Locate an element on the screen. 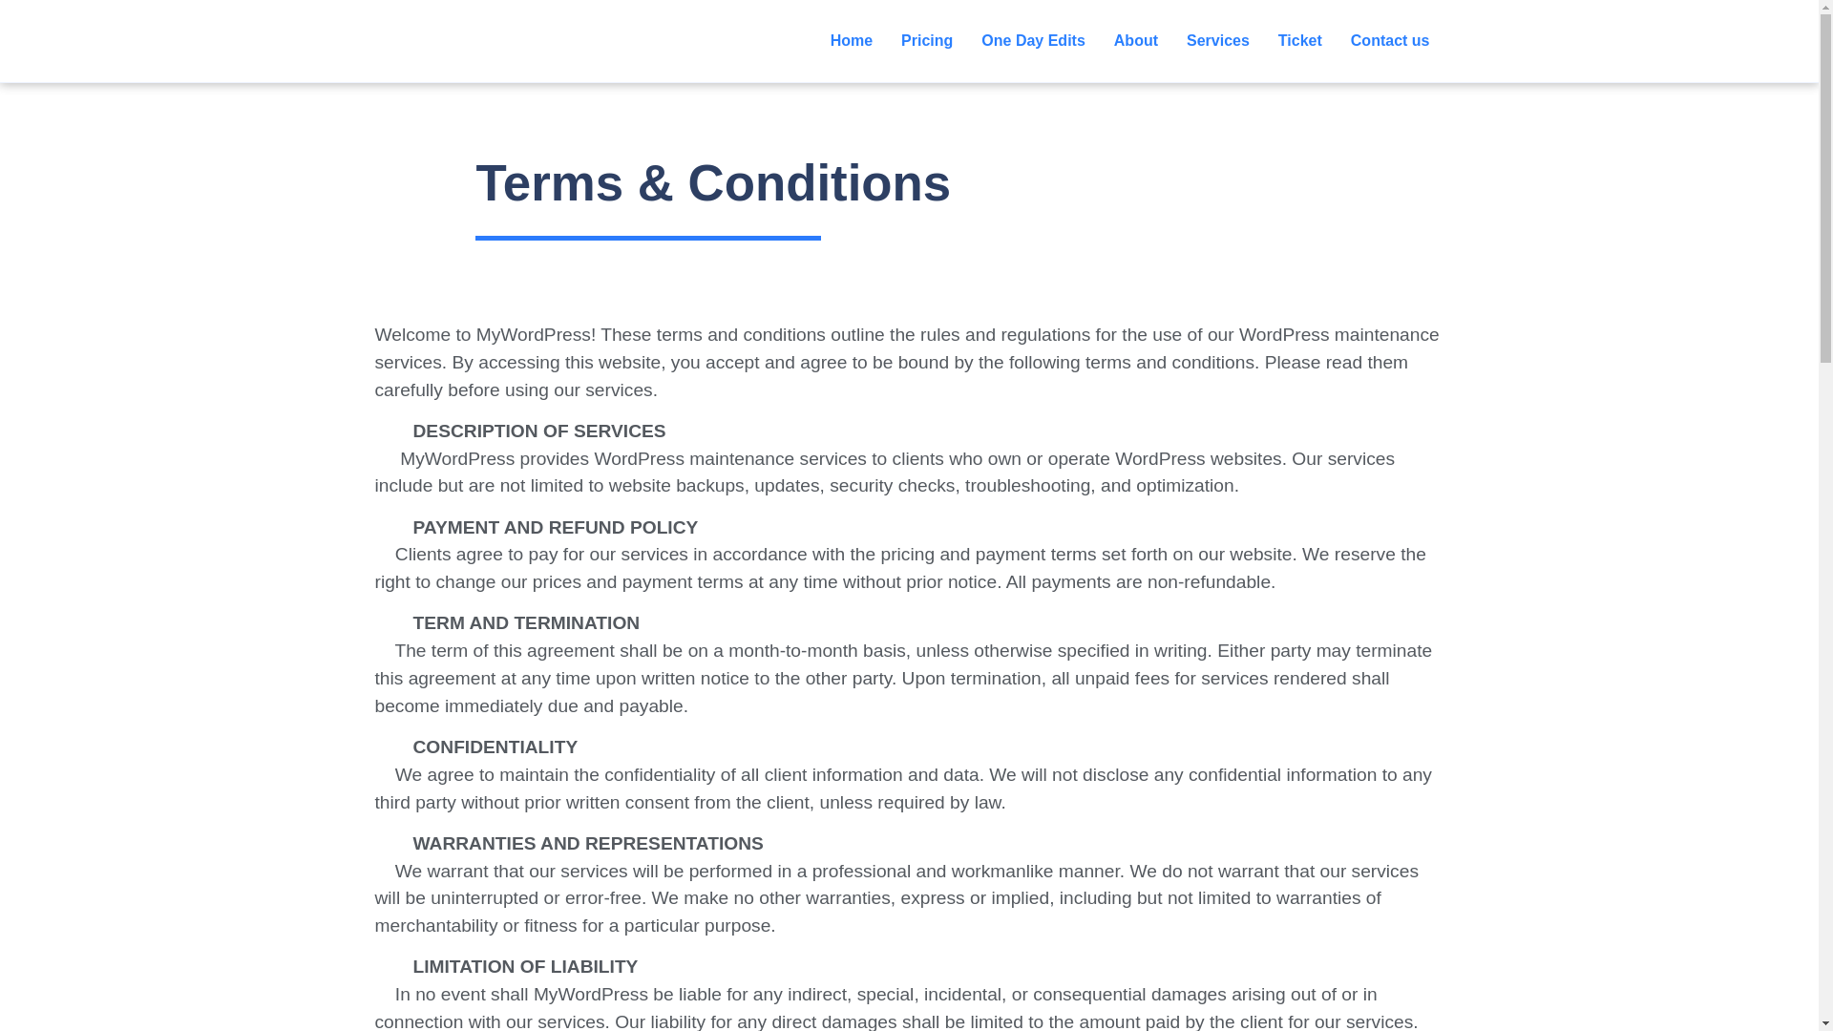 This screenshot has width=1833, height=1031. About is located at coordinates (1136, 40).